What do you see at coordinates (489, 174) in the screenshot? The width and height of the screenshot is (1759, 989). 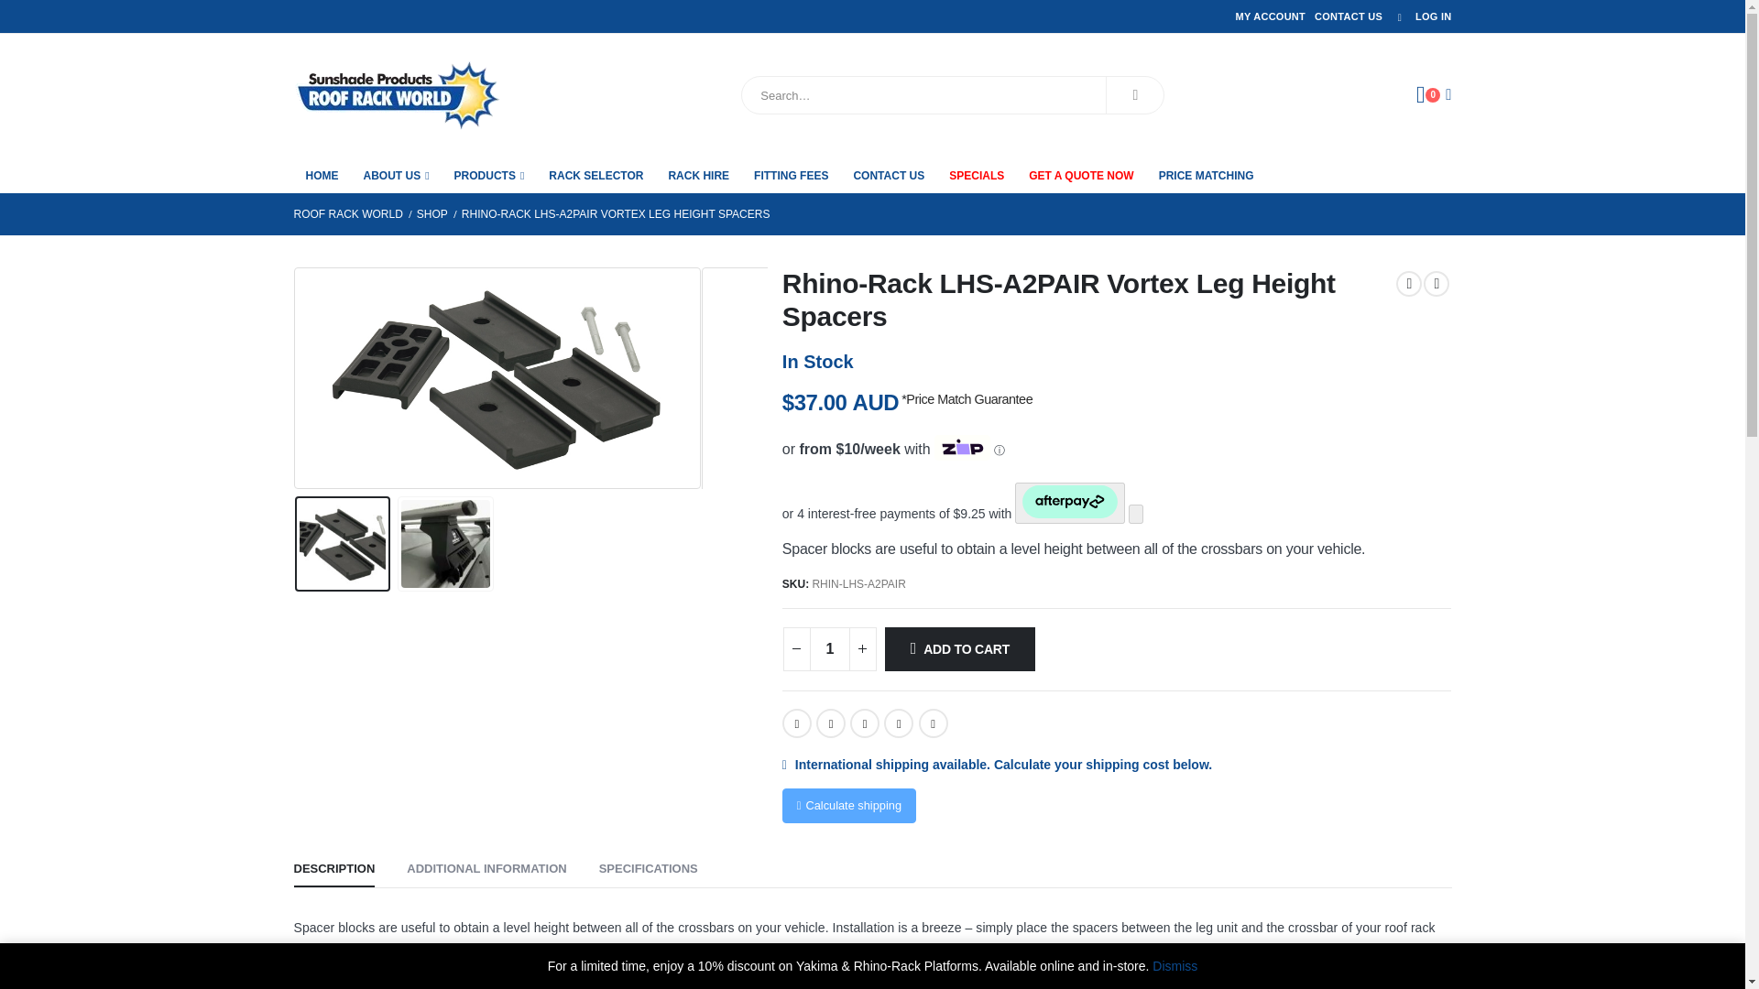 I see `PRODUCTS` at bounding box center [489, 174].